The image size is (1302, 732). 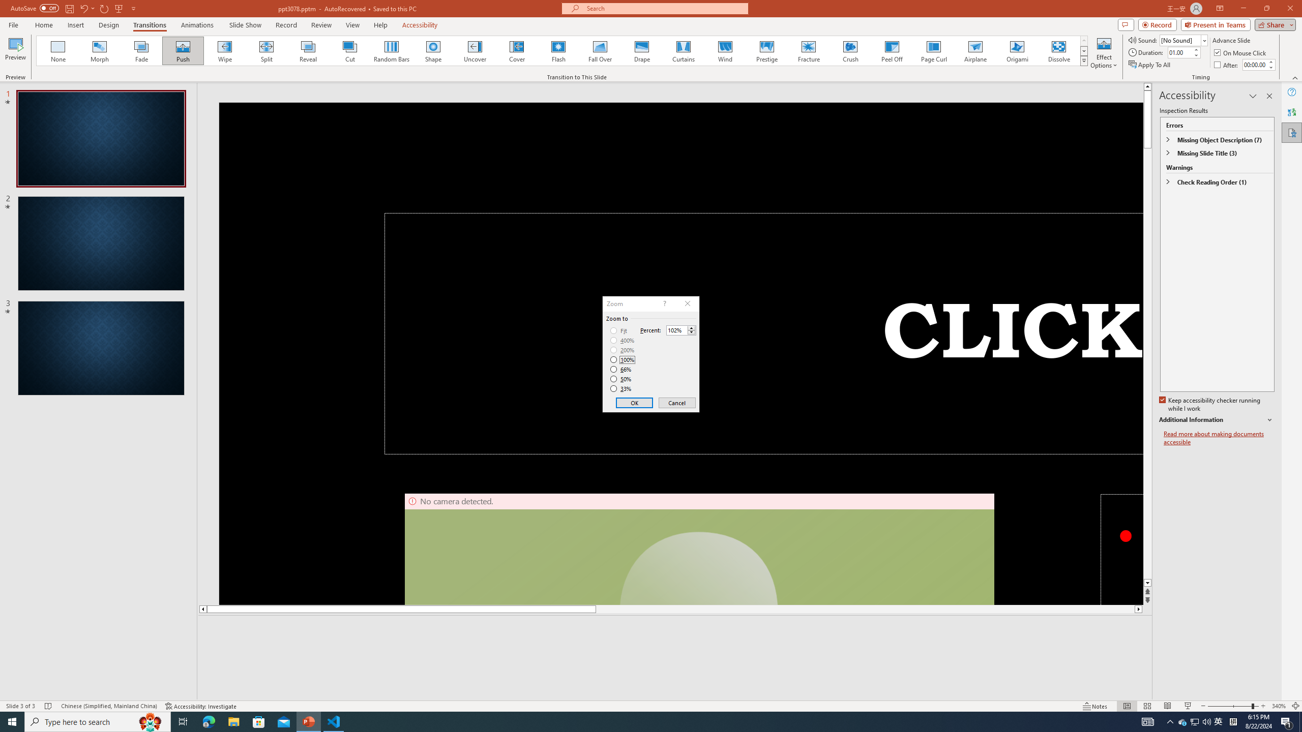 I want to click on Show desktop, so click(x=892, y=51).